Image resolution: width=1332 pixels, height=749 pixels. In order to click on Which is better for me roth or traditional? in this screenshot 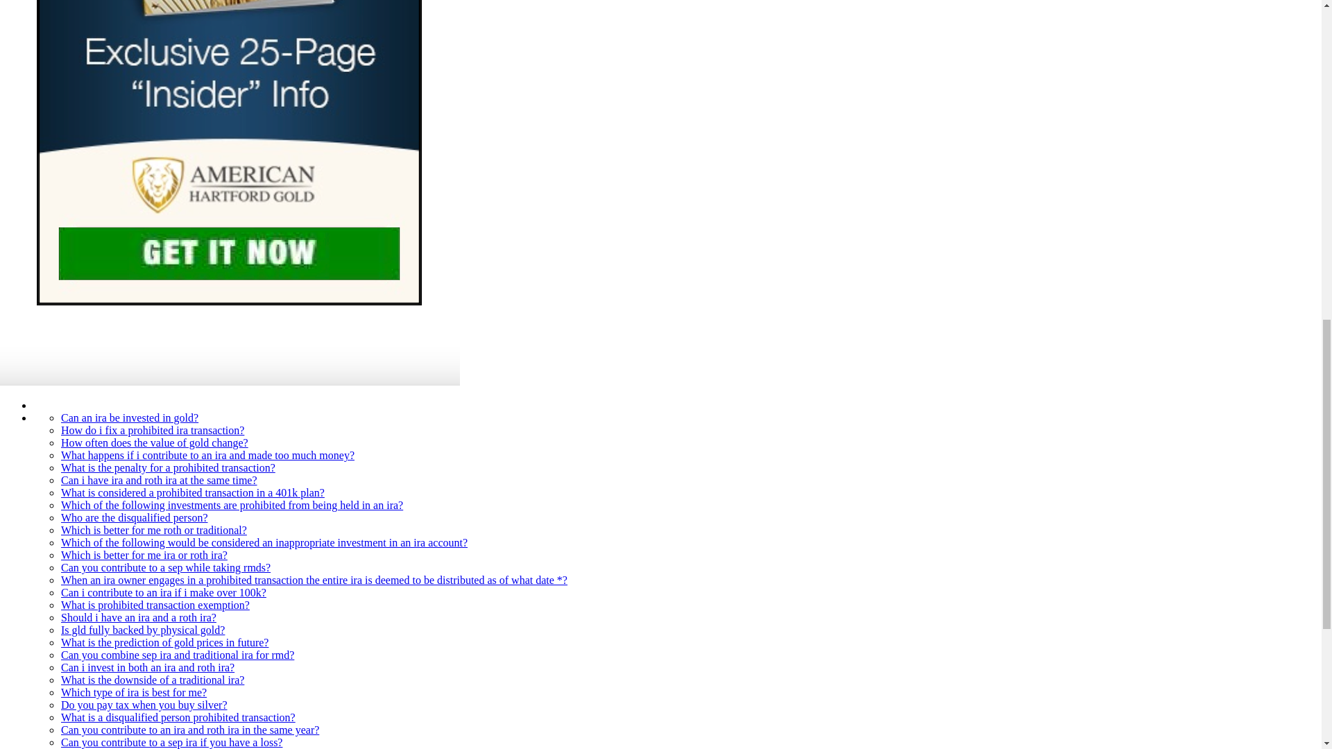, I will do `click(154, 530)`.